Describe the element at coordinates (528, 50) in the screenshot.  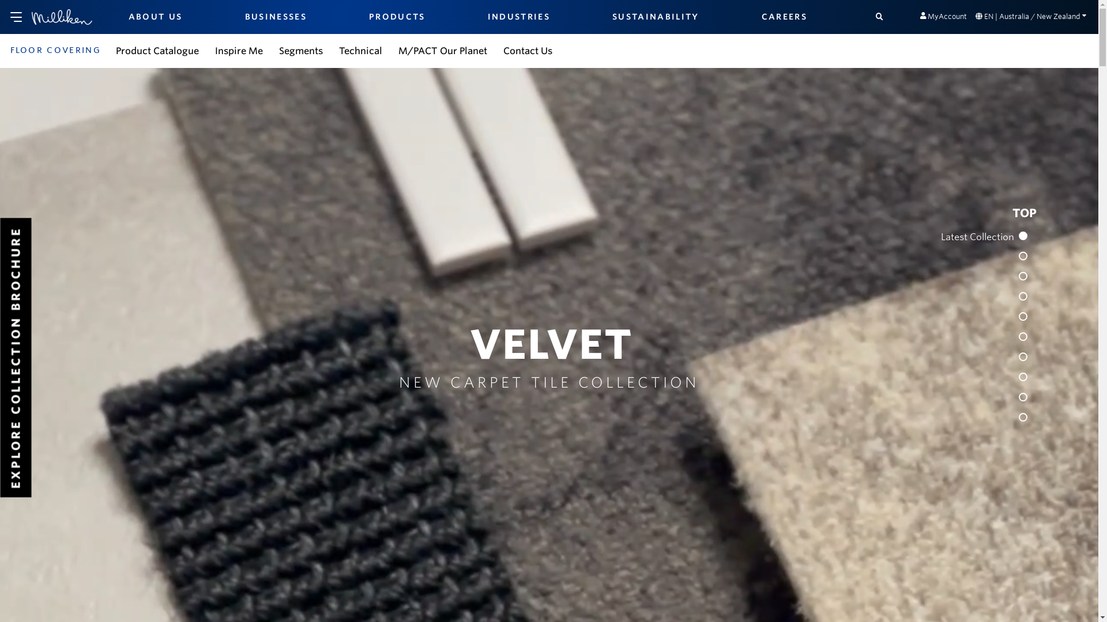
I see `Contact Us` at that location.